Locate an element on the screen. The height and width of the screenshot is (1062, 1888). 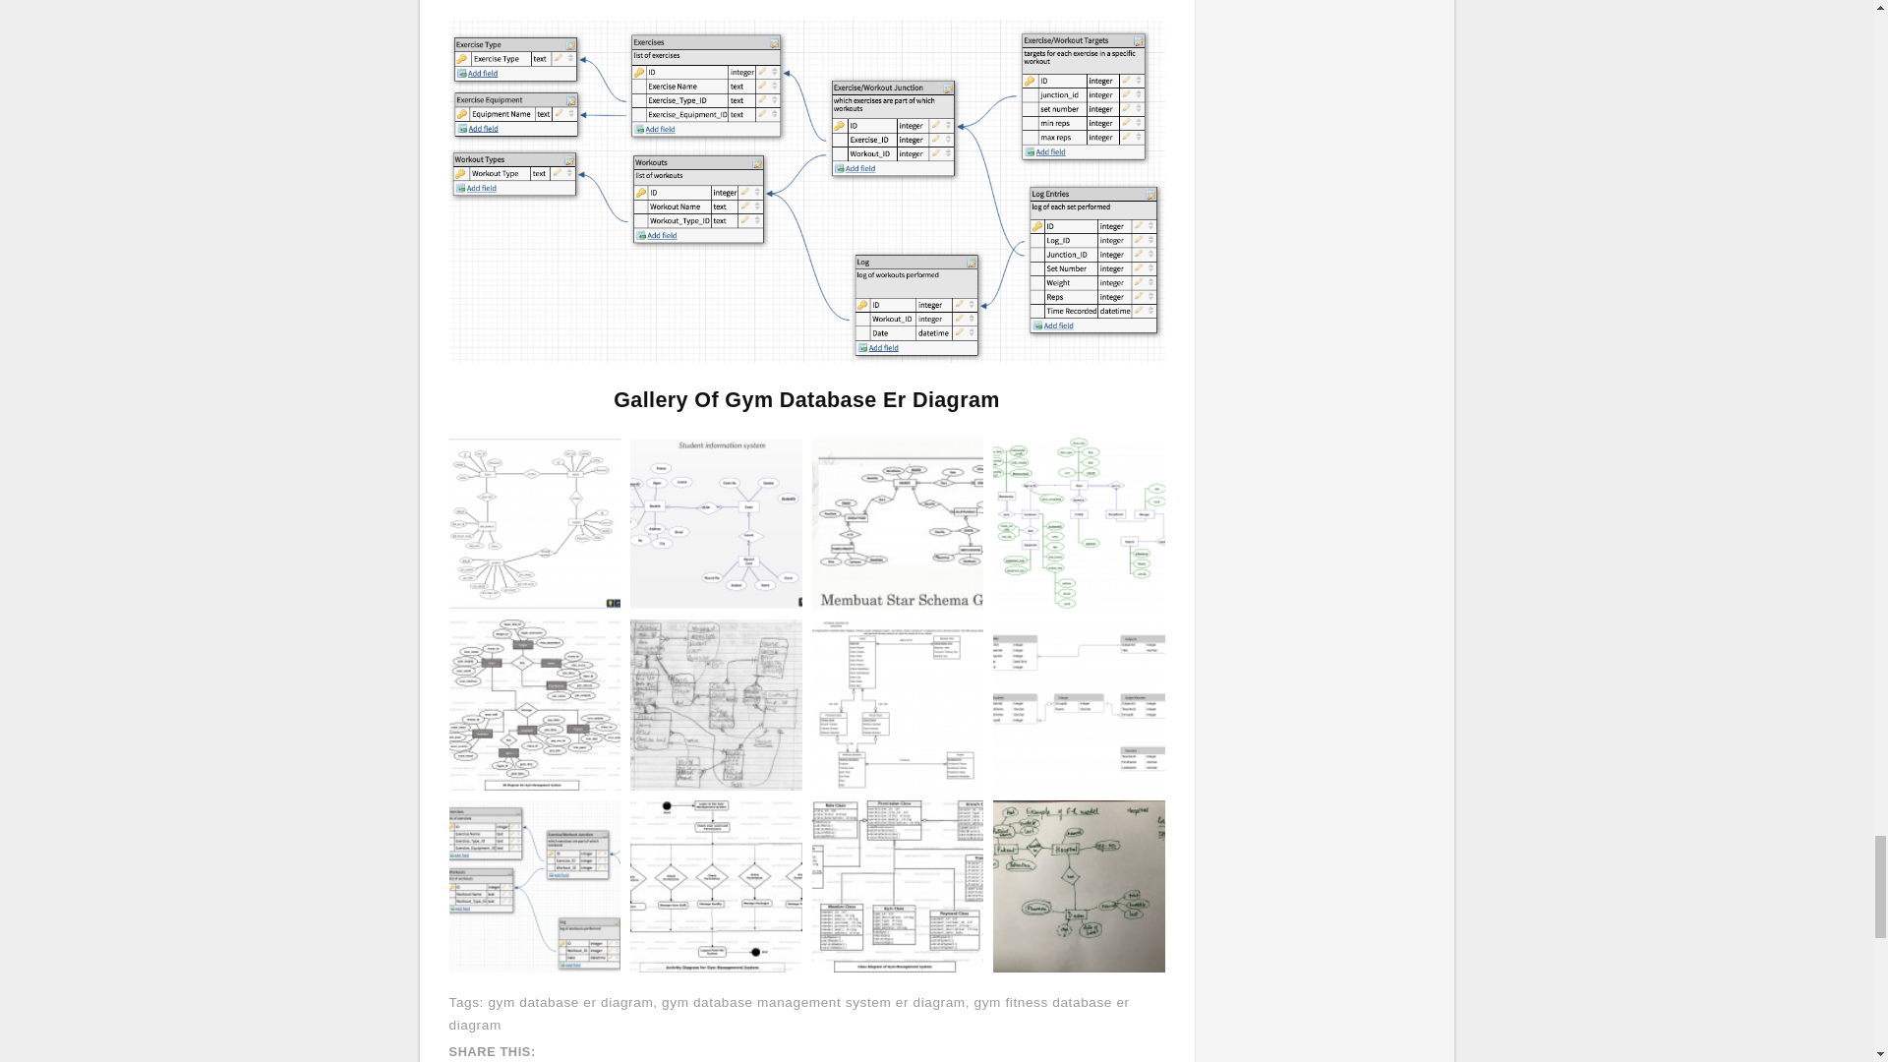
Kcb E 5212100040 Star Schema Gym Fitness   Youtube is located at coordinates (897, 521).